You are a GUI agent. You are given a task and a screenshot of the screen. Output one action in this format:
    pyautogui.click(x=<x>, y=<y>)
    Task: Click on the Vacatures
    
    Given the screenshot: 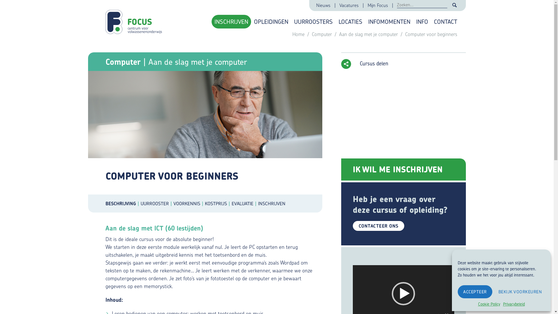 What is the action you would take?
    pyautogui.click(x=349, y=6)
    